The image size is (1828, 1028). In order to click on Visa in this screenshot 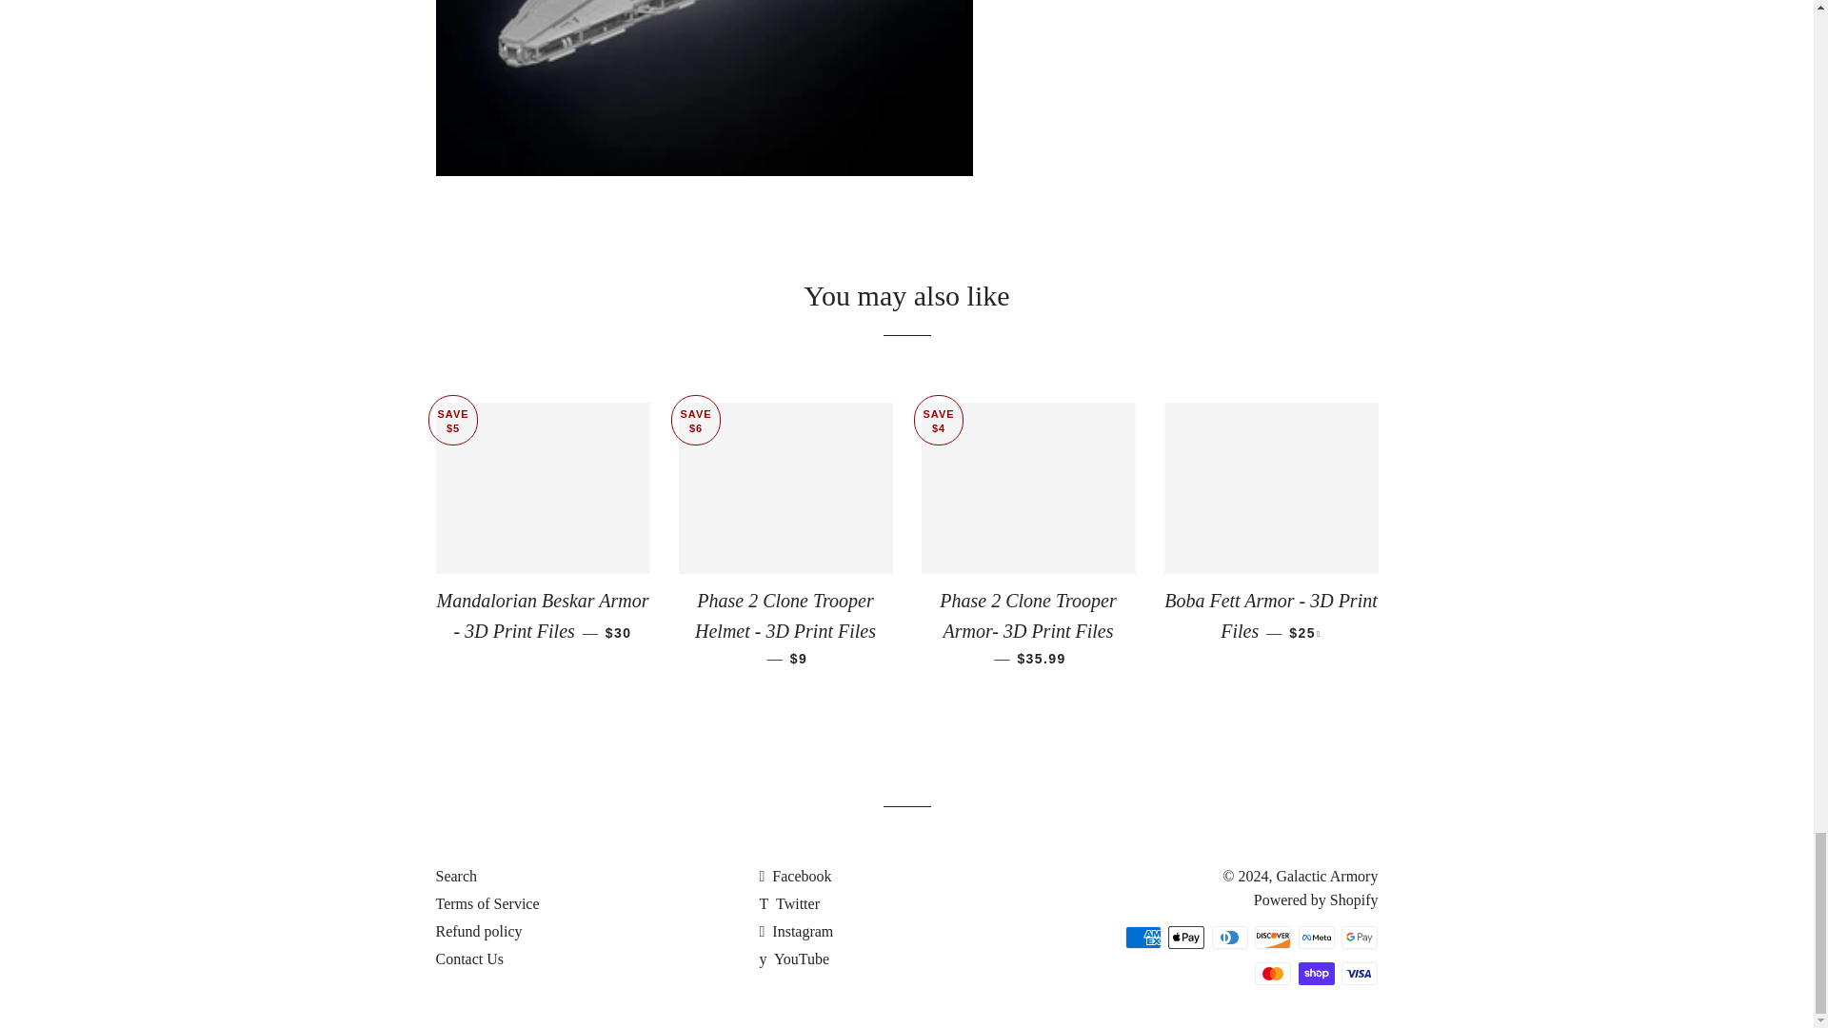, I will do `click(1360, 973)`.